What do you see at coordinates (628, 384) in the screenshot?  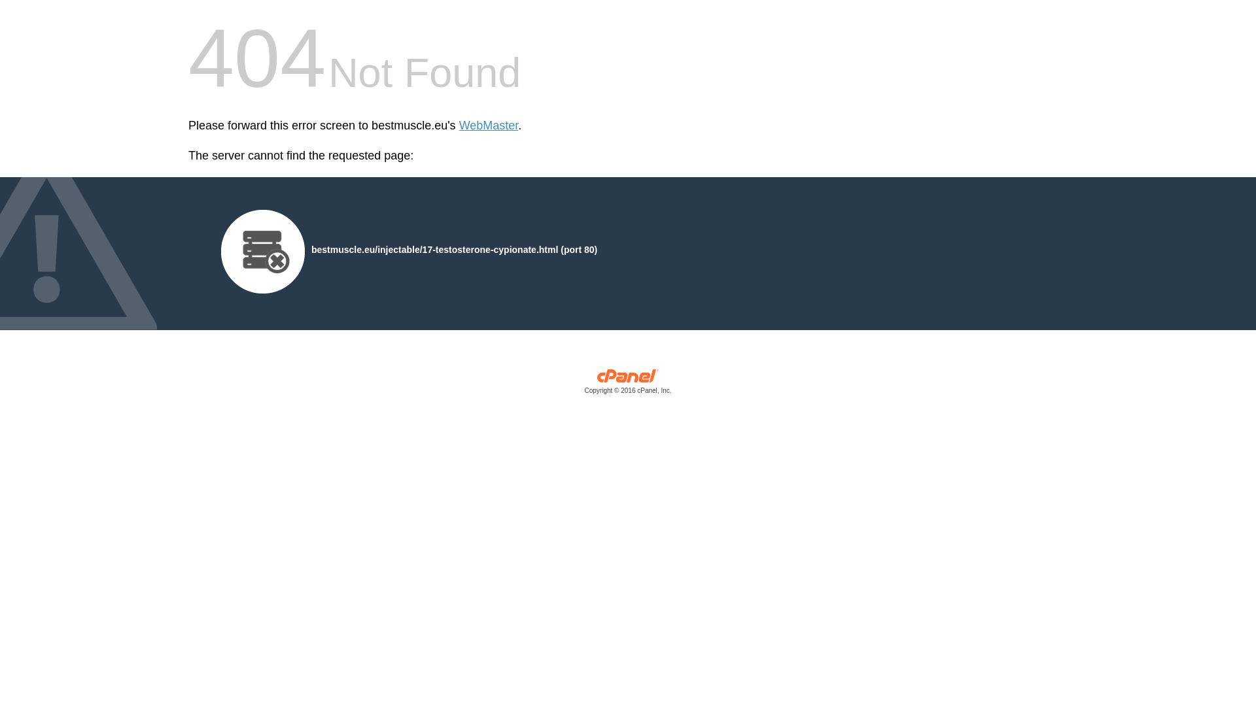 I see `cPanel, Inc.` at bounding box center [628, 384].